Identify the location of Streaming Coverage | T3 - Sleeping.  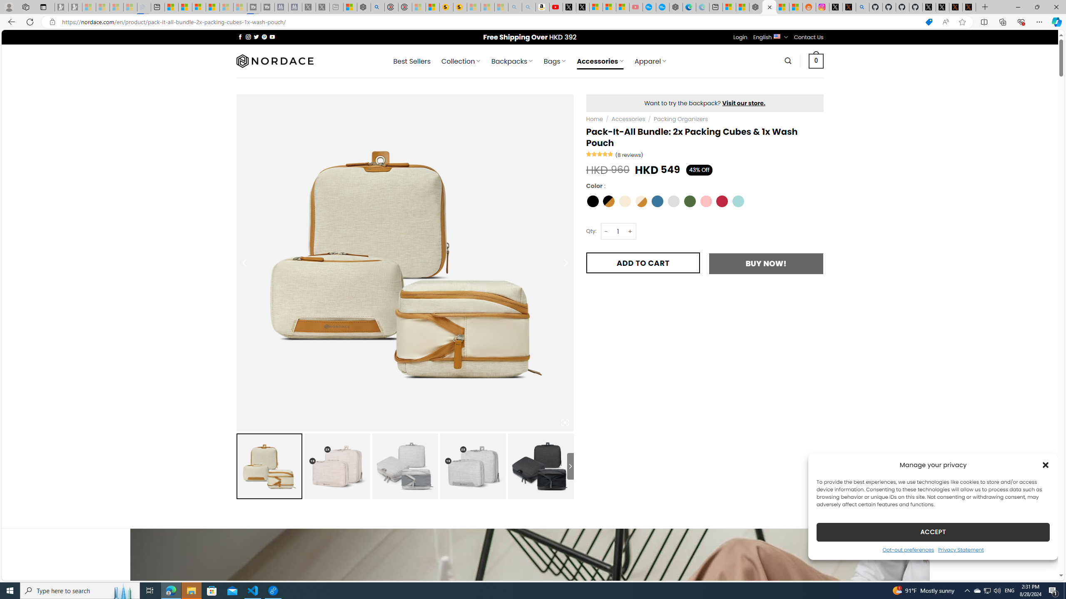
(254, 7).